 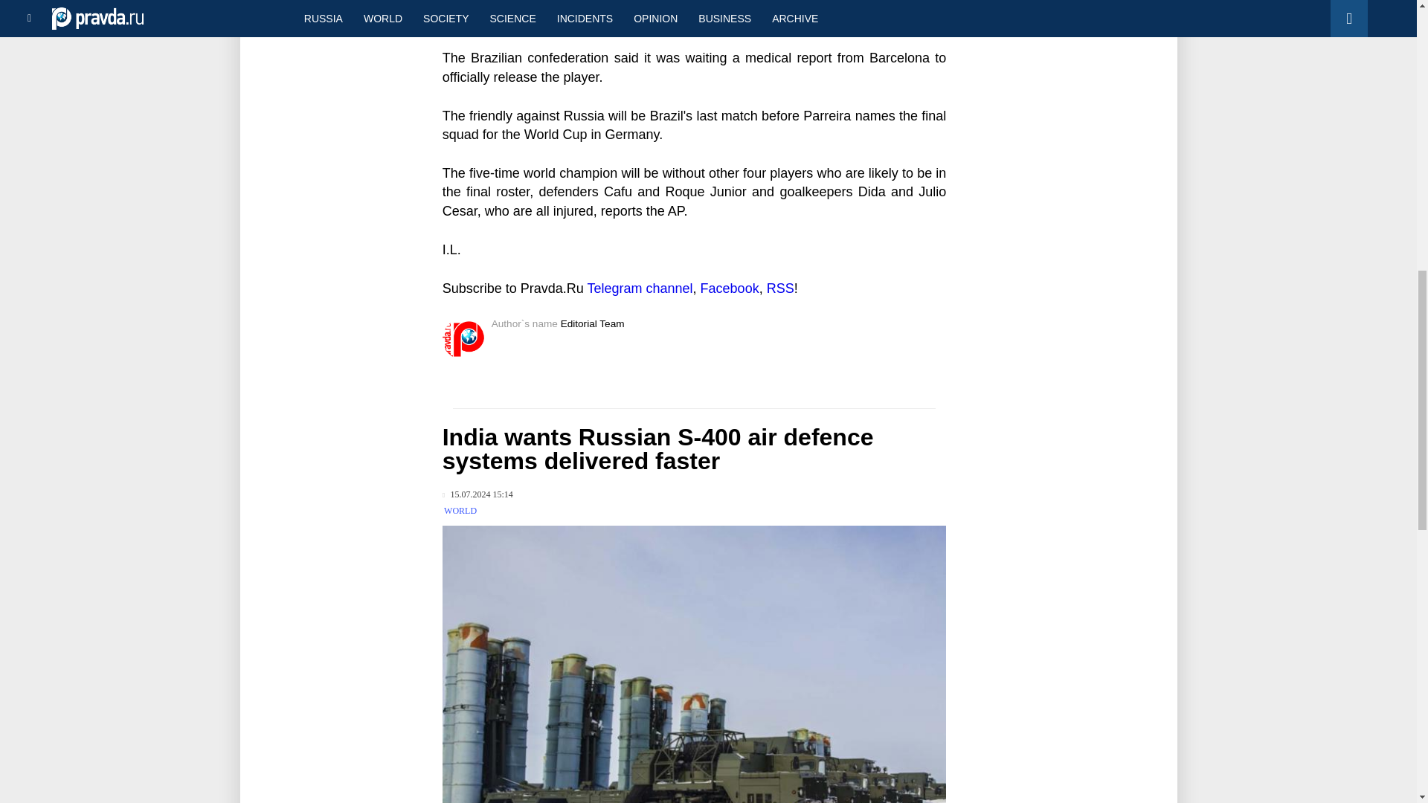 What do you see at coordinates (460, 511) in the screenshot?
I see `WORLD` at bounding box center [460, 511].